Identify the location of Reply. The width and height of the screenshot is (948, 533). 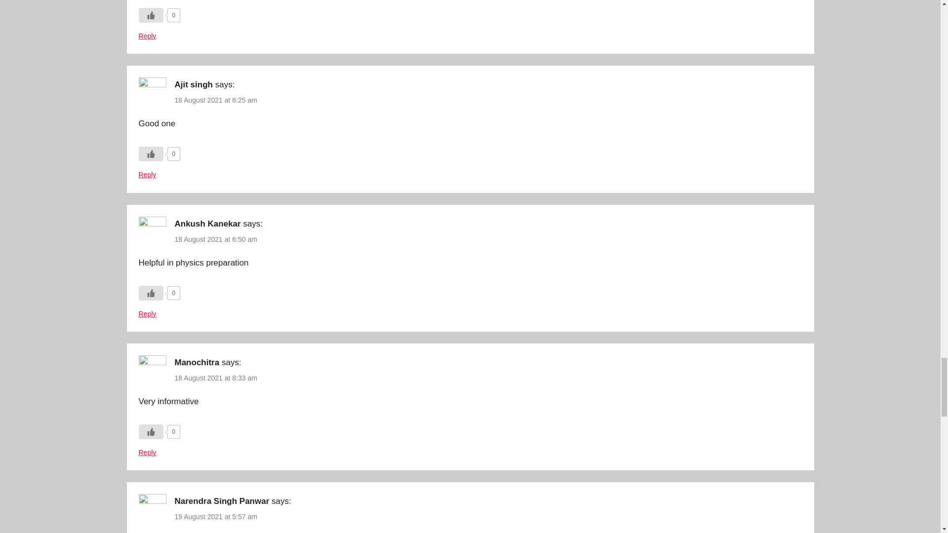
(147, 36).